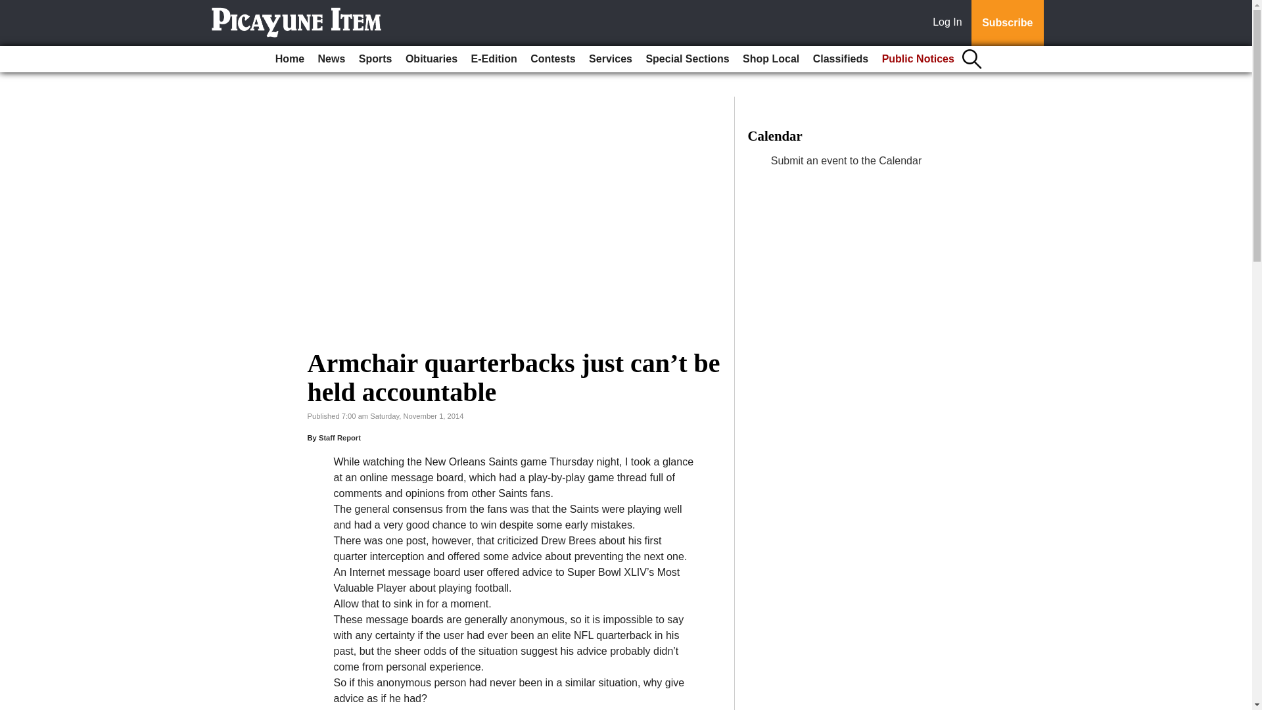 The width and height of the screenshot is (1262, 710). I want to click on Obituaries, so click(431, 59).